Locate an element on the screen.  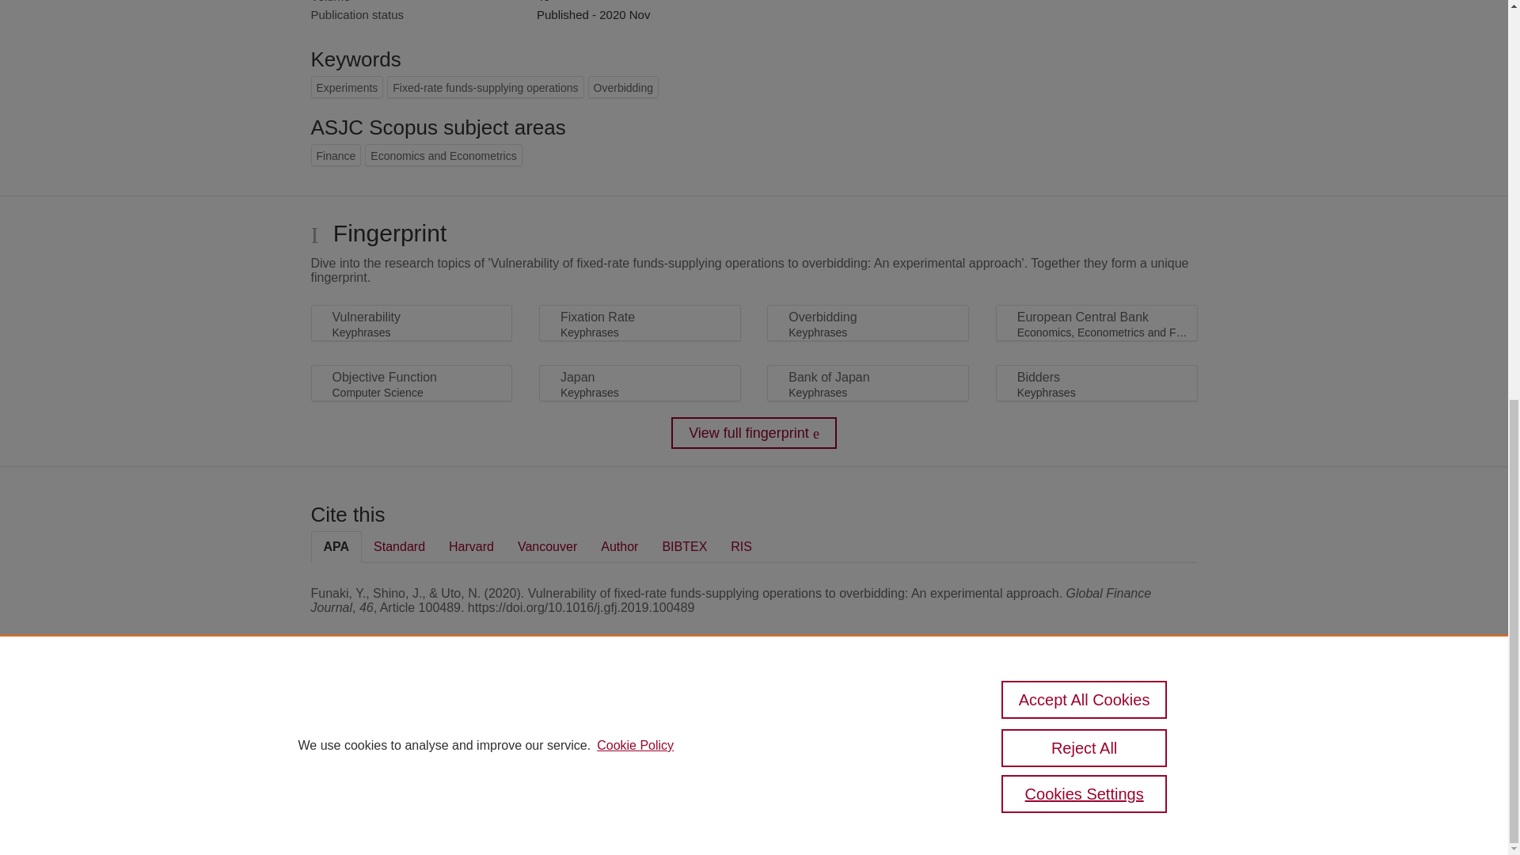
Elsevier B.V. is located at coordinates (529, 739).